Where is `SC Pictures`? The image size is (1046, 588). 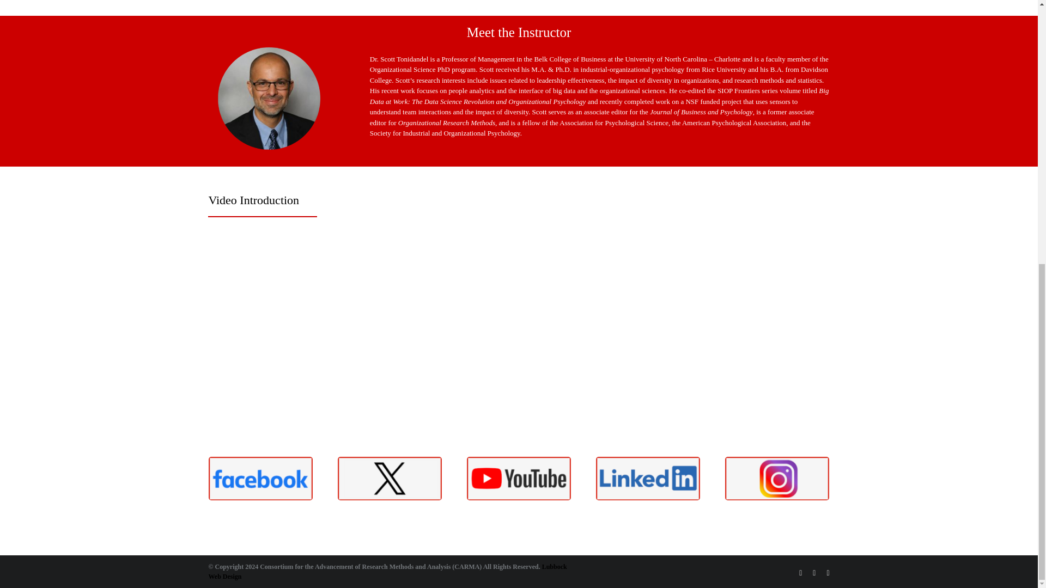 SC Pictures is located at coordinates (270, 96).